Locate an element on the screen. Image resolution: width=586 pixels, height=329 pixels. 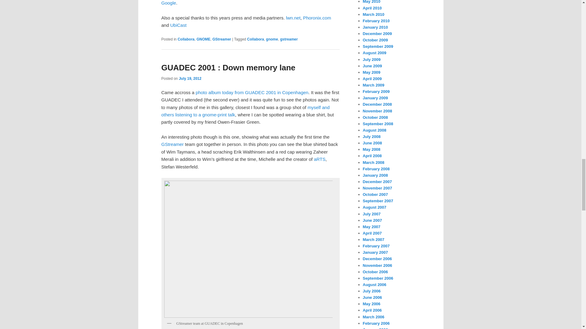
GStreamer is located at coordinates (222, 39).